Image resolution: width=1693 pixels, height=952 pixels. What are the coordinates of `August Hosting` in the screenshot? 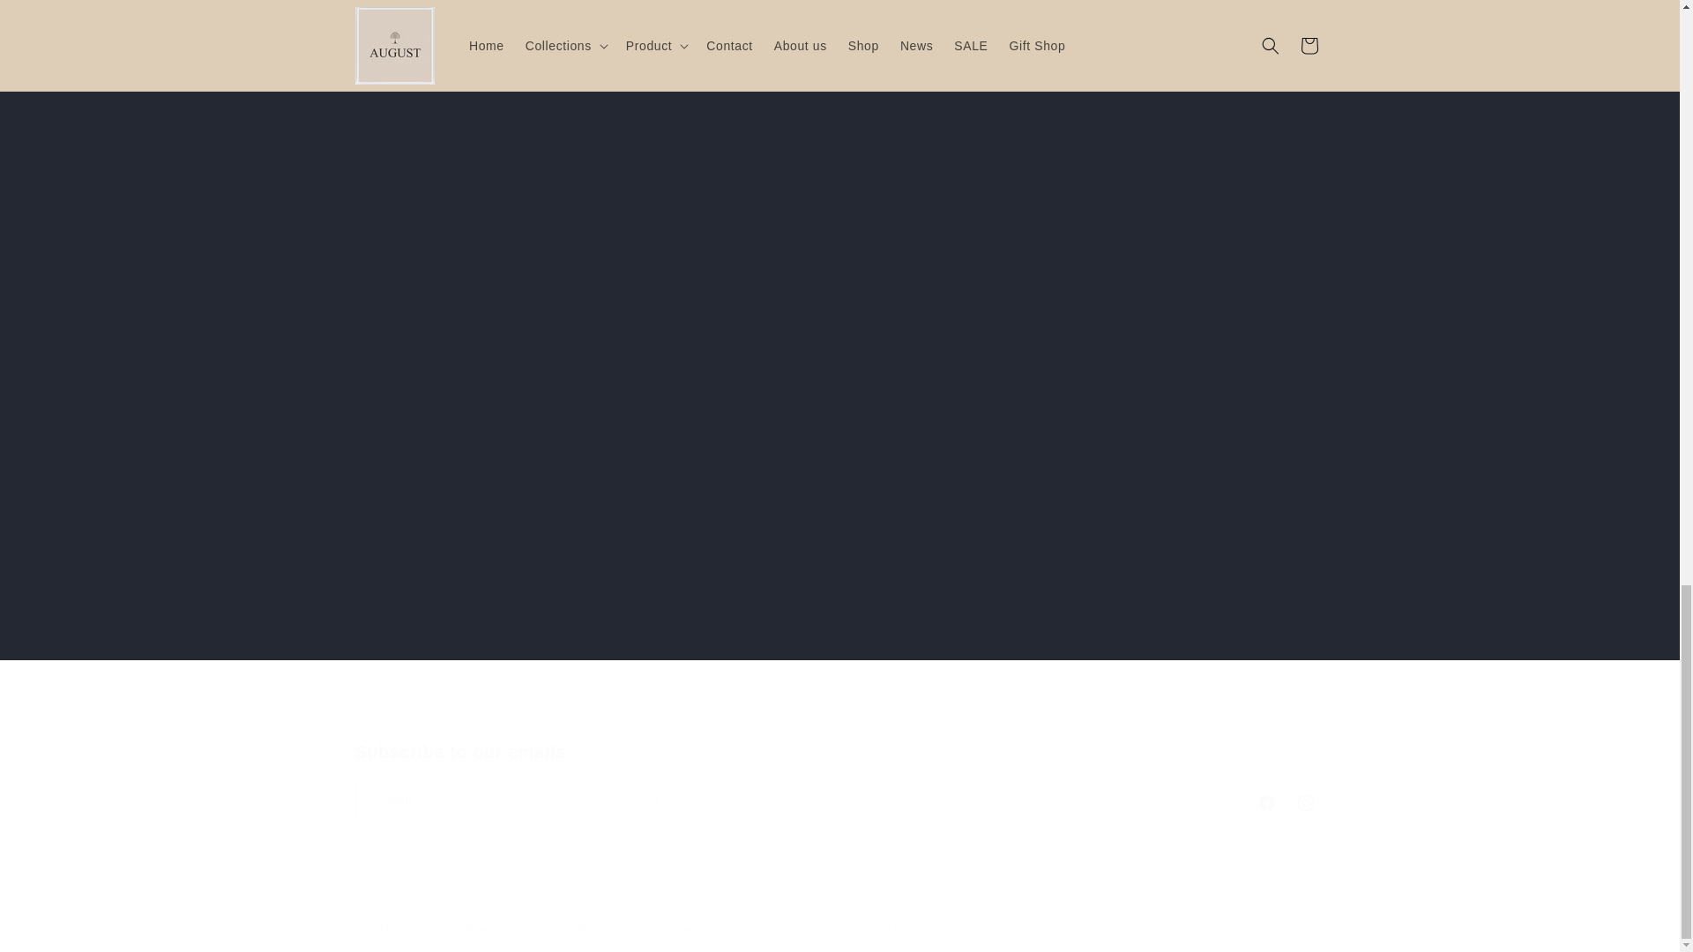 It's located at (1206, 51).